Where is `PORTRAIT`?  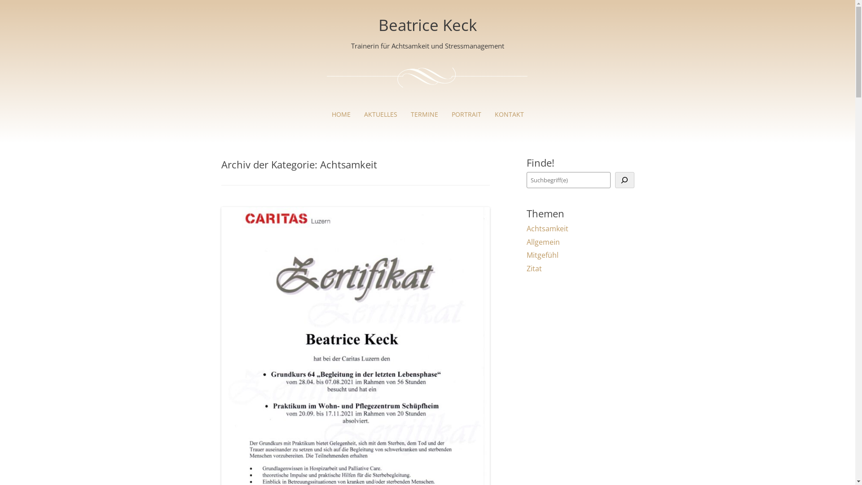 PORTRAIT is located at coordinates (466, 115).